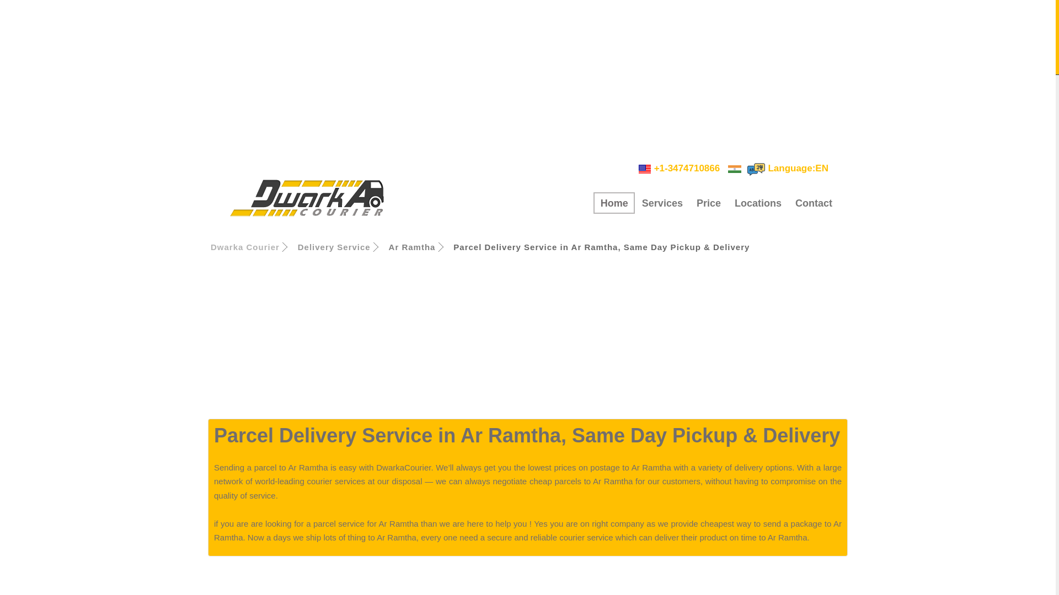 This screenshot has width=1059, height=595. What do you see at coordinates (527, 578) in the screenshot?
I see `Advertisement` at bounding box center [527, 578].